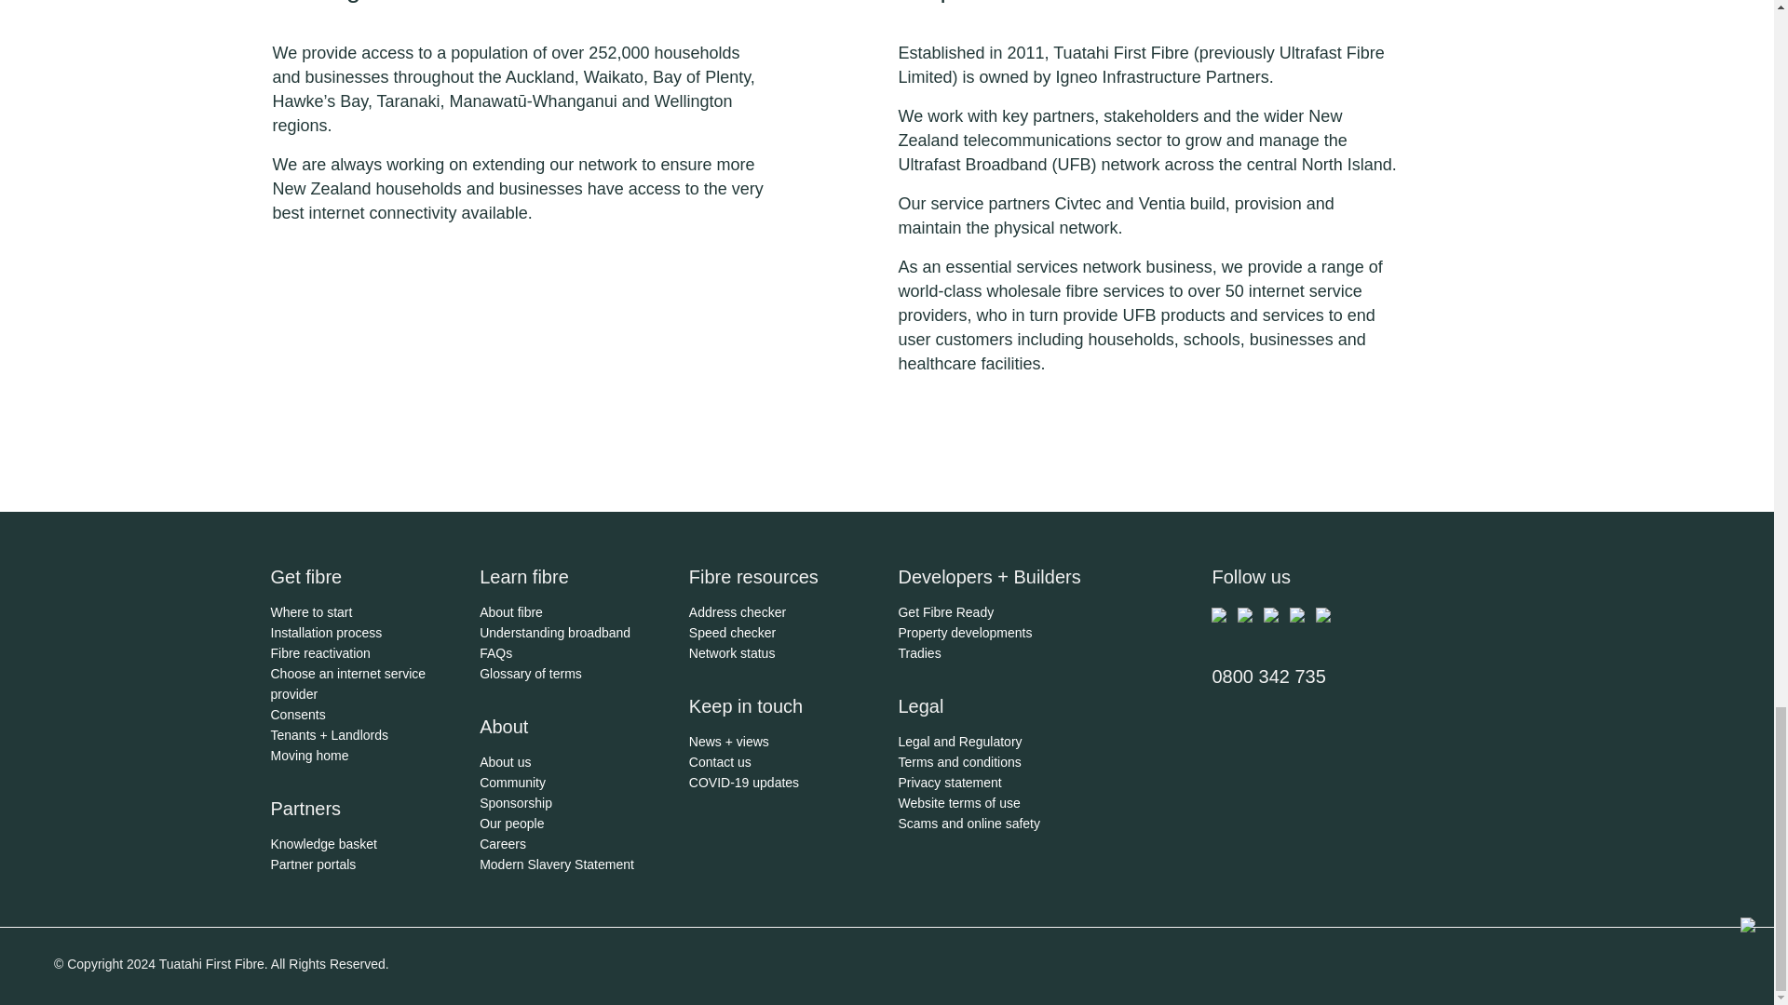  I want to click on Careers, so click(502, 842).